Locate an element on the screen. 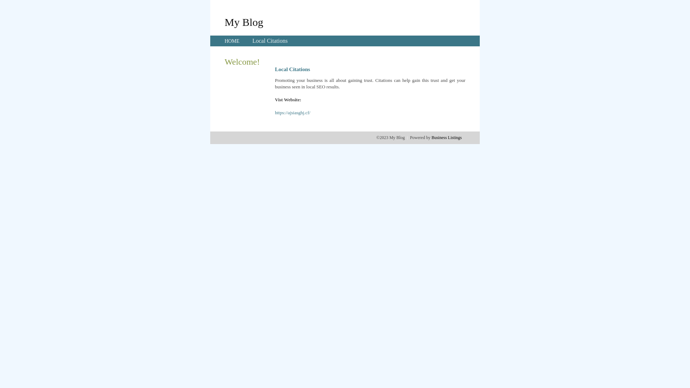  https://ajsiasghj.cf/ is located at coordinates (293, 113).